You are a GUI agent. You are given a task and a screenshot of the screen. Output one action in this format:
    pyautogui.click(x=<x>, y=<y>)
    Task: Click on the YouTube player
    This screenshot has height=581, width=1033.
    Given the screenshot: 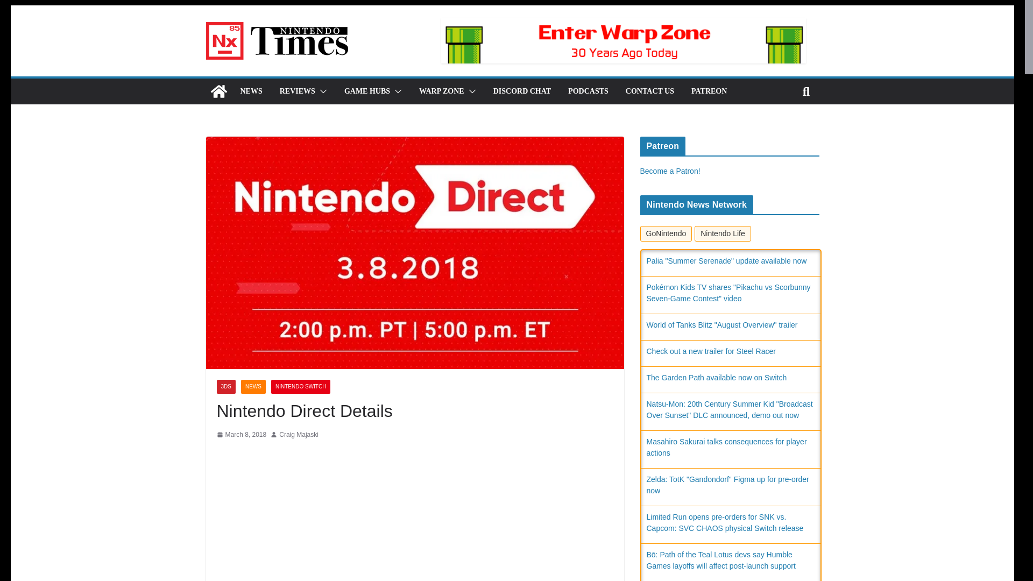 What is the action you would take?
    pyautogui.click(x=414, y=526)
    